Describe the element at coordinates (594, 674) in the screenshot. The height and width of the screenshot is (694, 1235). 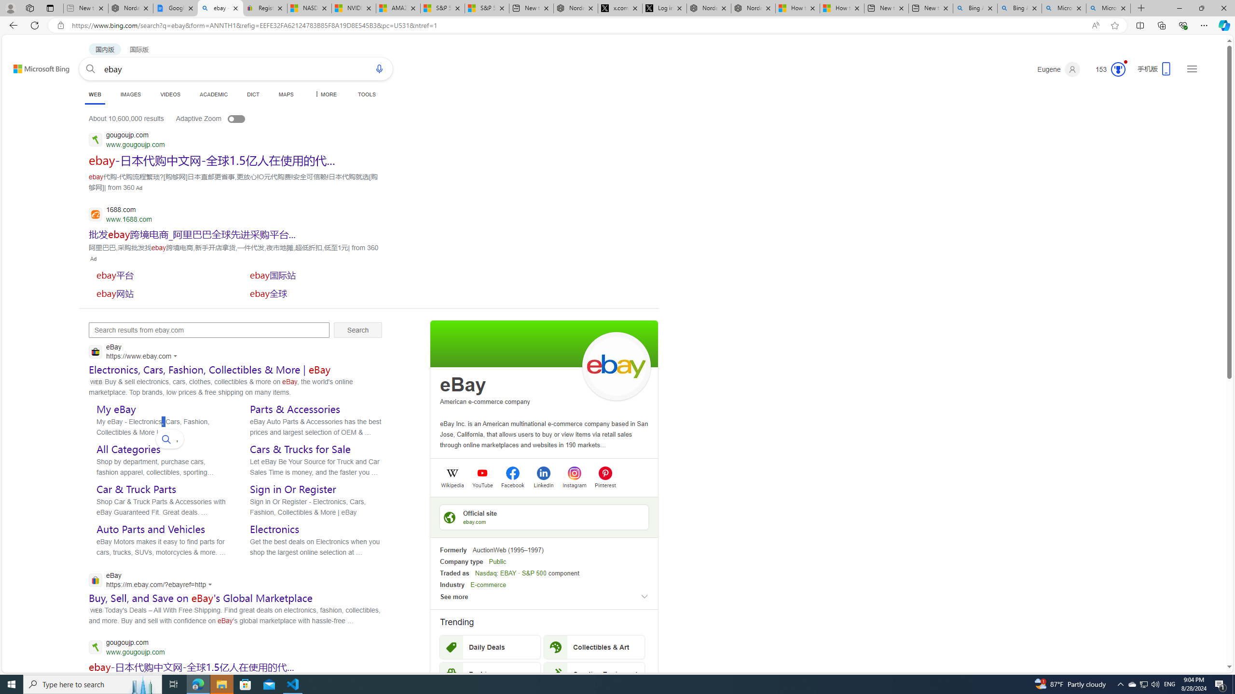
I see `Sporting Equipment` at that location.